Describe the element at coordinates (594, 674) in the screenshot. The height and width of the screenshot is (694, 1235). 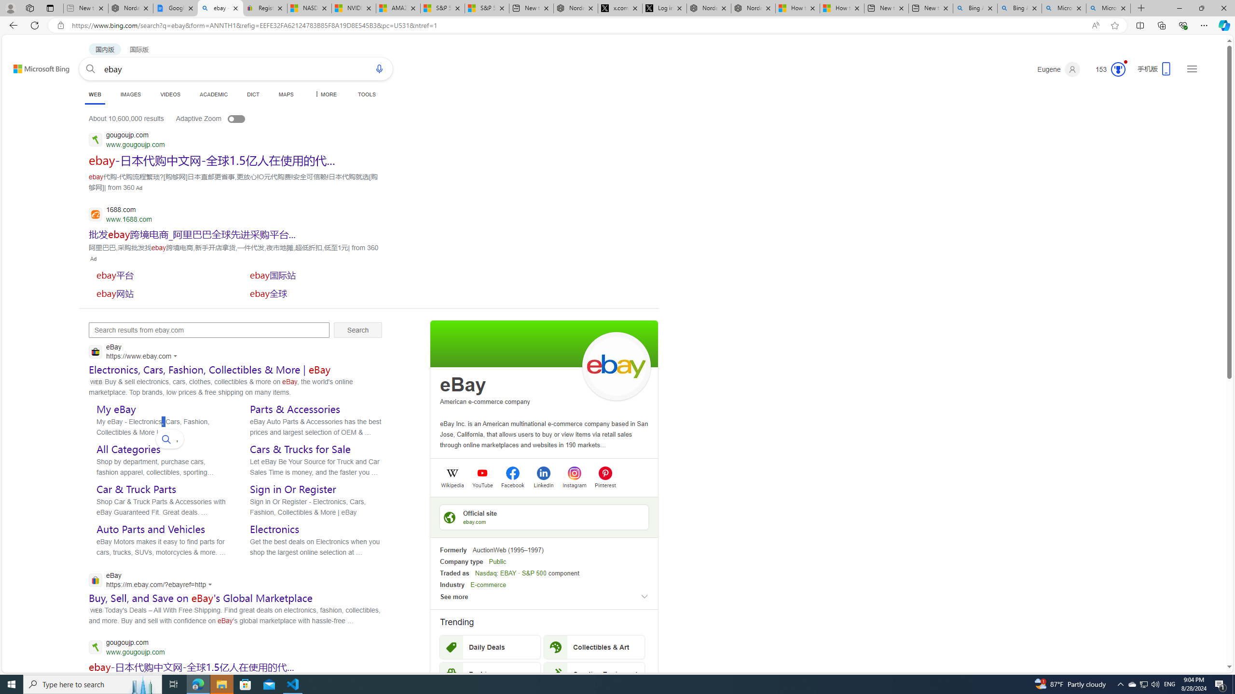
I see `Sporting Equipment` at that location.